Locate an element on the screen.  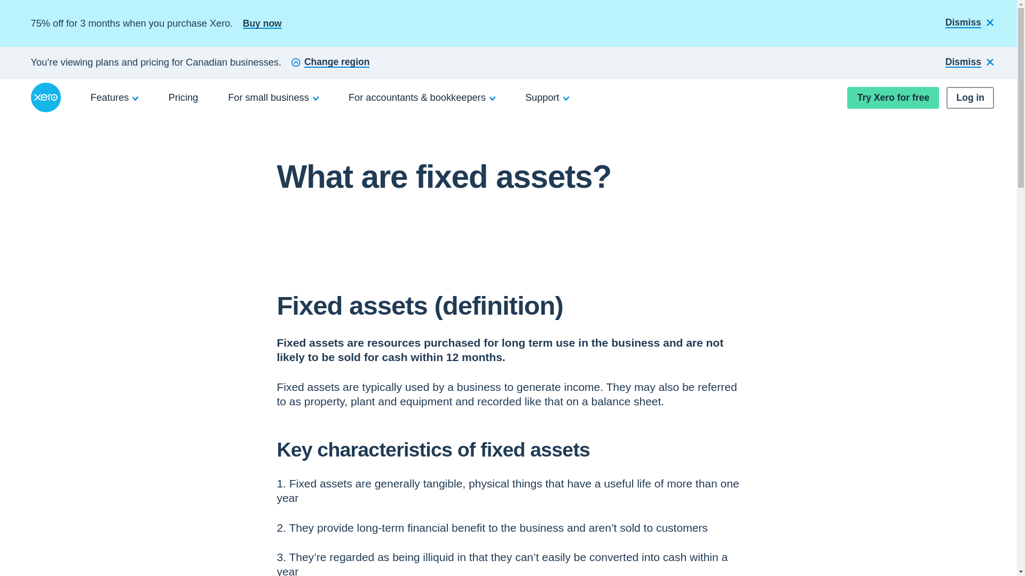
Try Xero for free is located at coordinates (893, 98).